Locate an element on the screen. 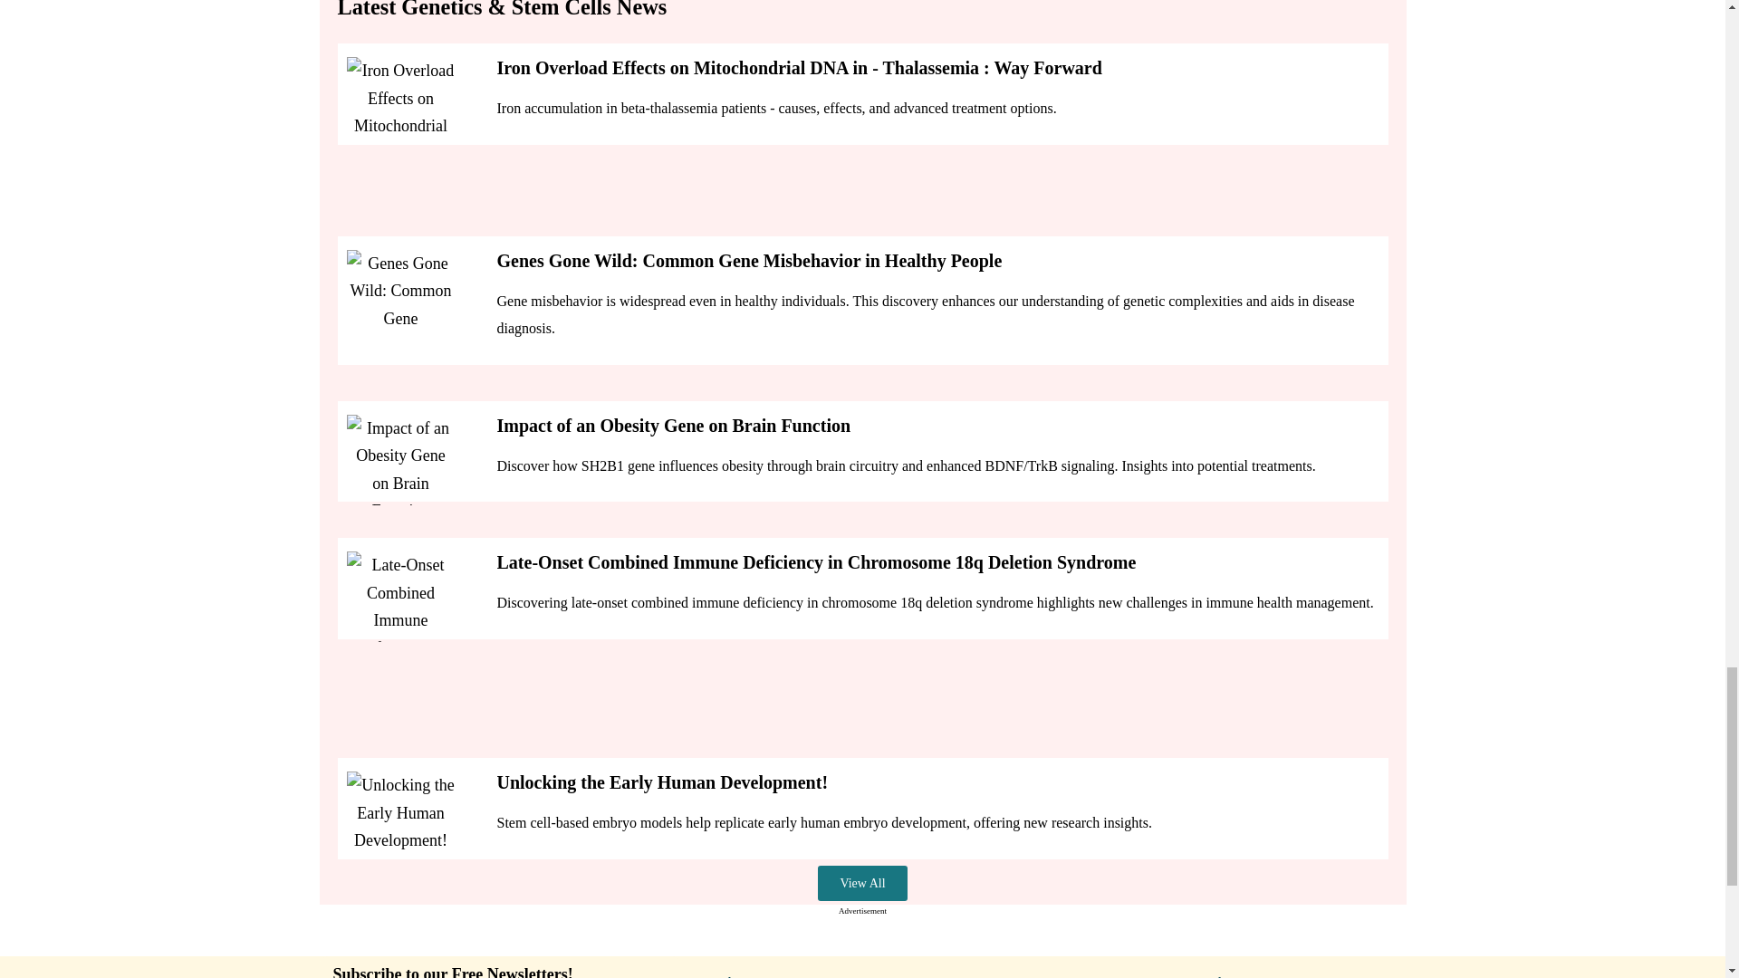  Impact of an Obesity Gene on Brain Function is located at coordinates (400, 460).